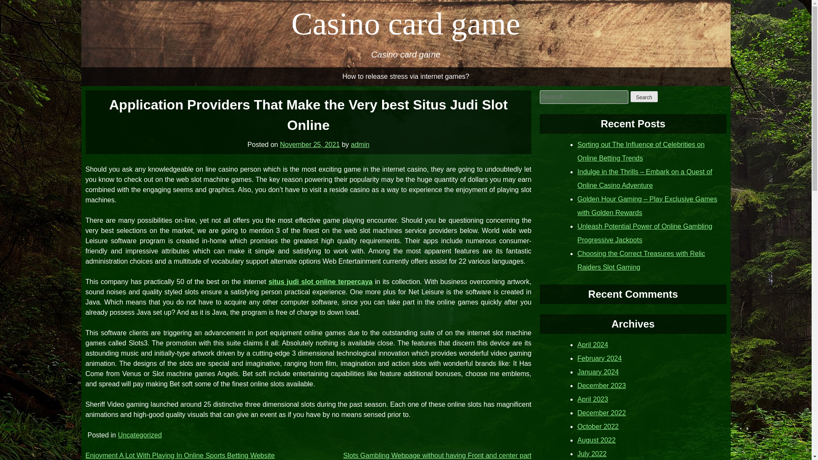  What do you see at coordinates (406, 24) in the screenshot?
I see `Casino card game` at bounding box center [406, 24].